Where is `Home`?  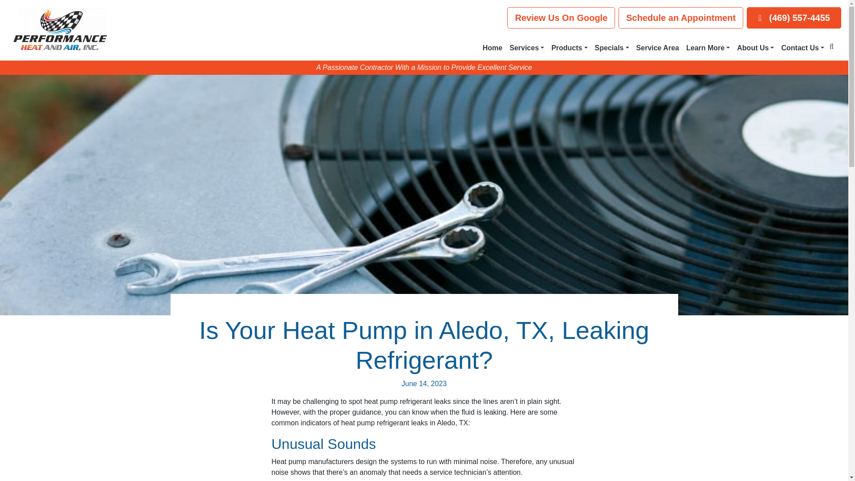 Home is located at coordinates (493, 48).